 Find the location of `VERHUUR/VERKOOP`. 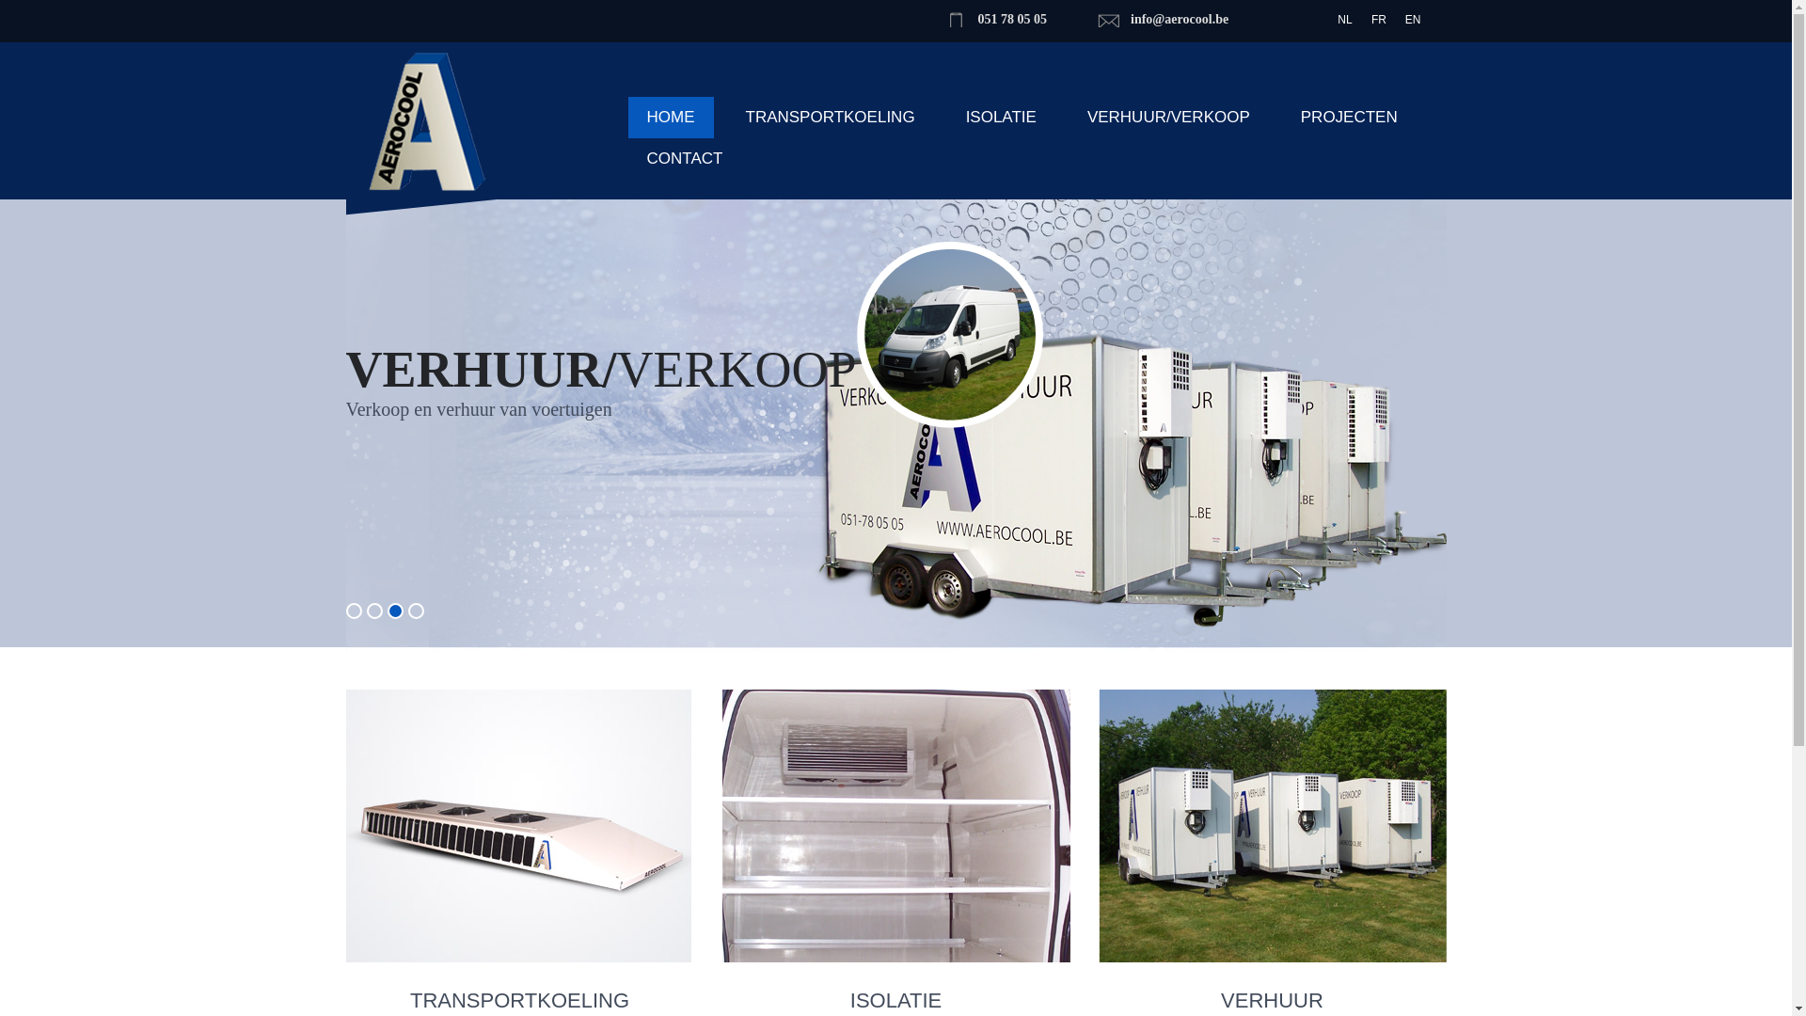

VERHUUR/VERKOOP is located at coordinates (1168, 118).